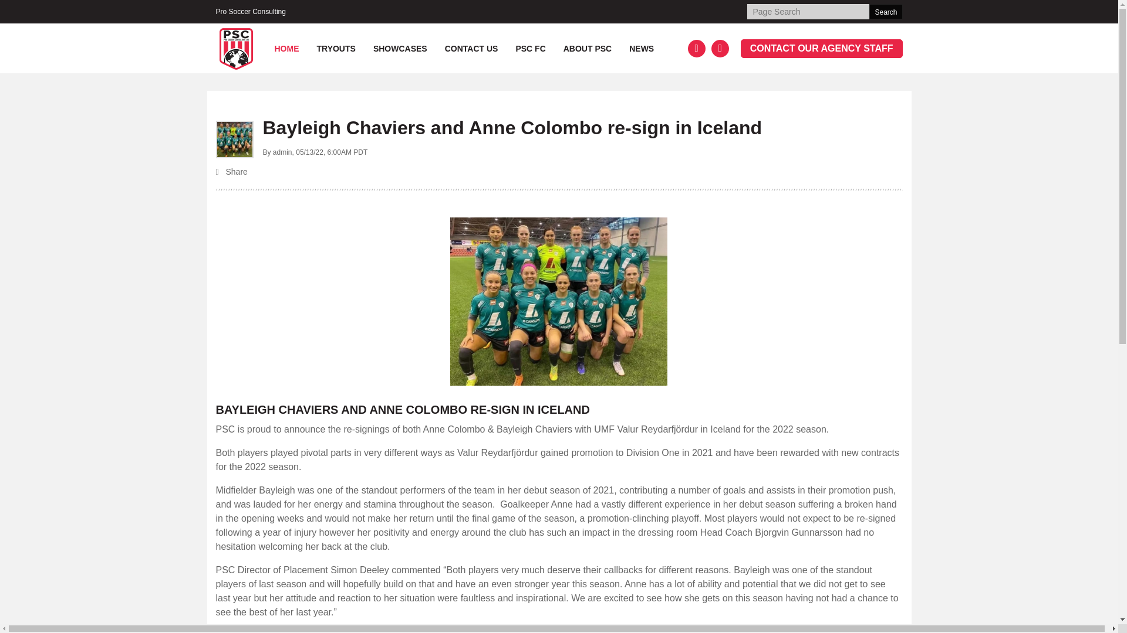 The height and width of the screenshot is (633, 1127). What do you see at coordinates (530, 49) in the screenshot?
I see `click to go to 'PSC FC '` at bounding box center [530, 49].